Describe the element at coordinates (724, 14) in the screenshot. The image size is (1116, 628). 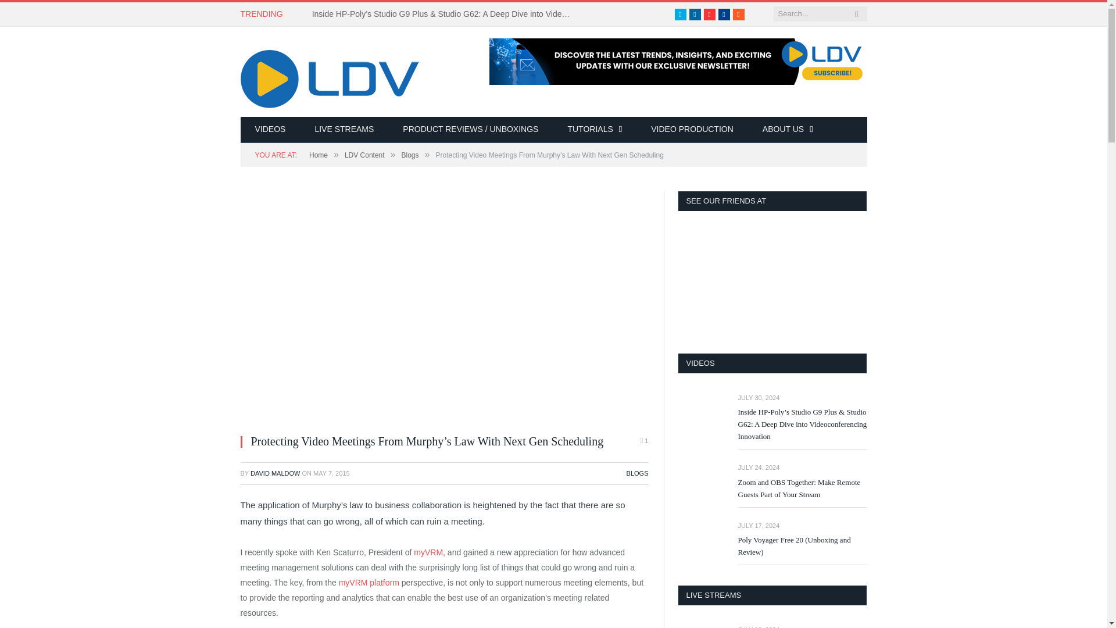
I see `Facebook` at that location.